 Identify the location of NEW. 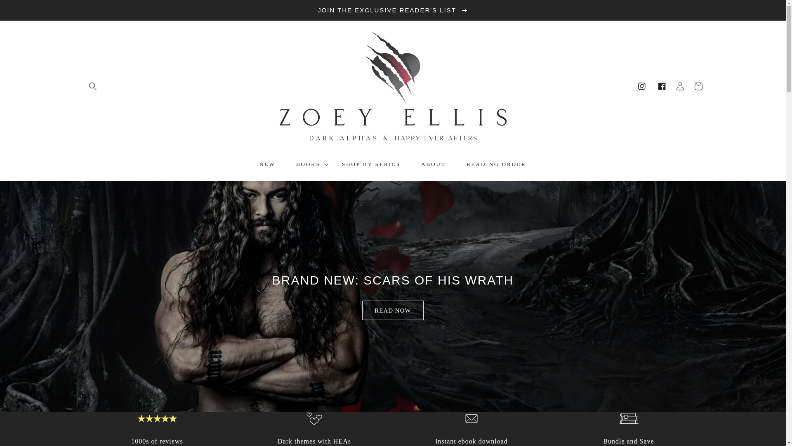
(267, 164).